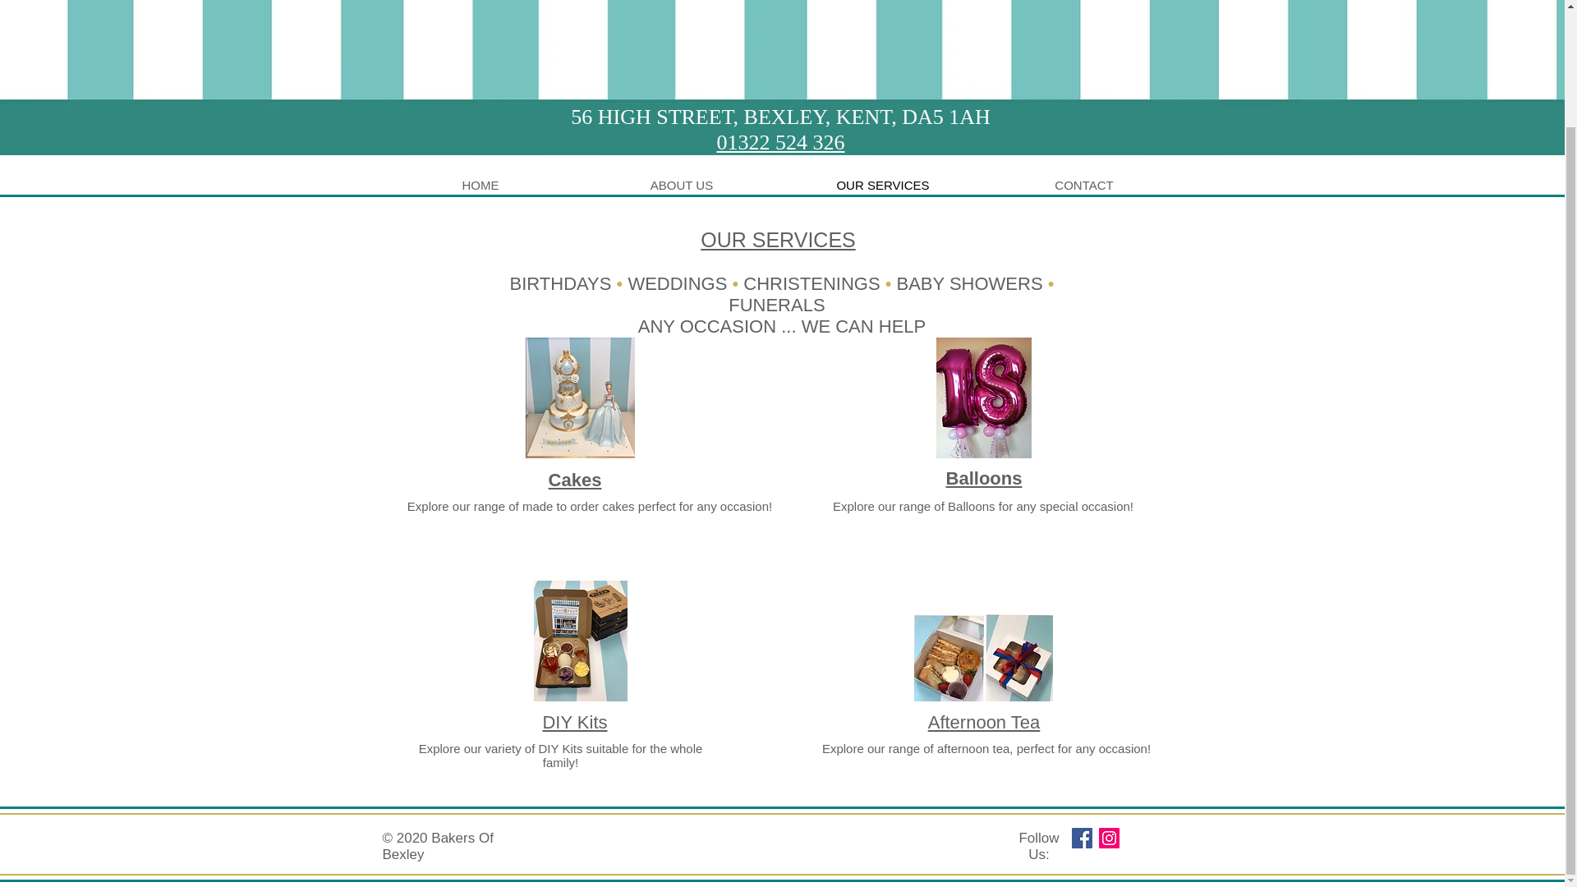 The height and width of the screenshot is (887, 1577). Describe the element at coordinates (480, 184) in the screenshot. I see `HOME` at that location.